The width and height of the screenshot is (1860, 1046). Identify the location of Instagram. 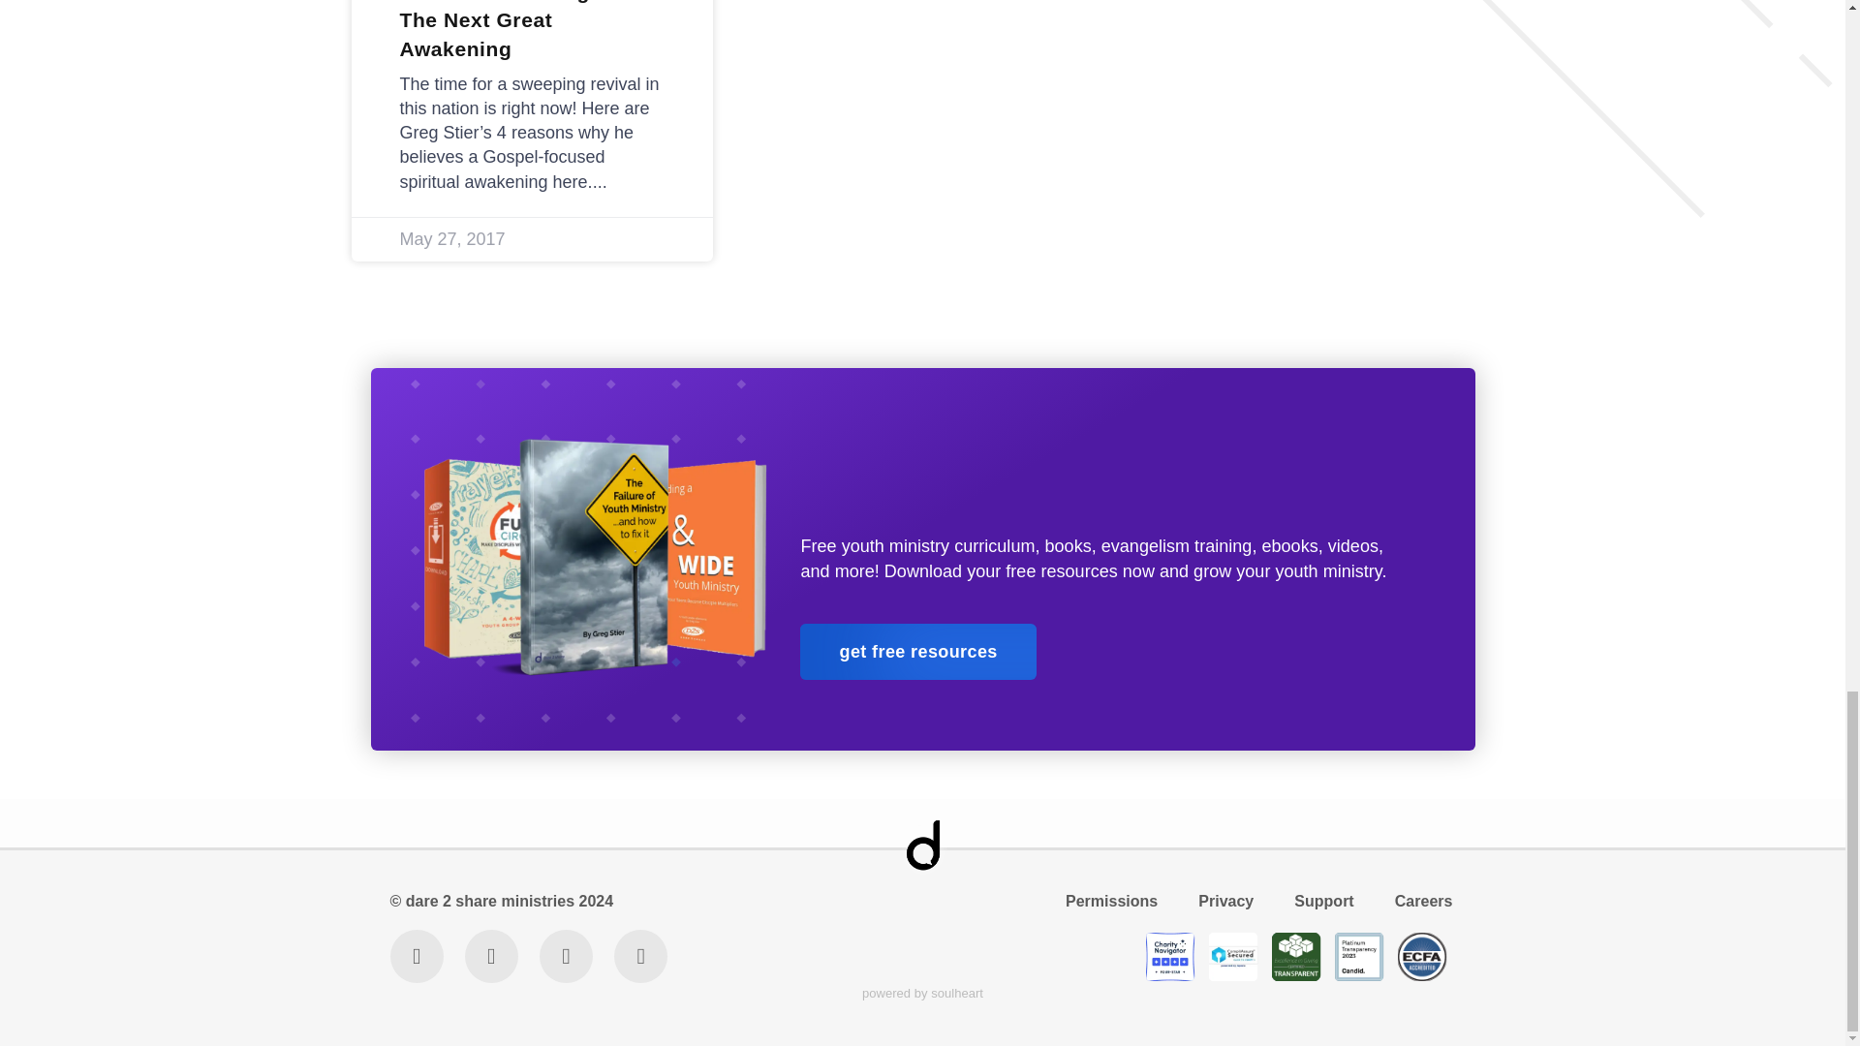
(492, 957).